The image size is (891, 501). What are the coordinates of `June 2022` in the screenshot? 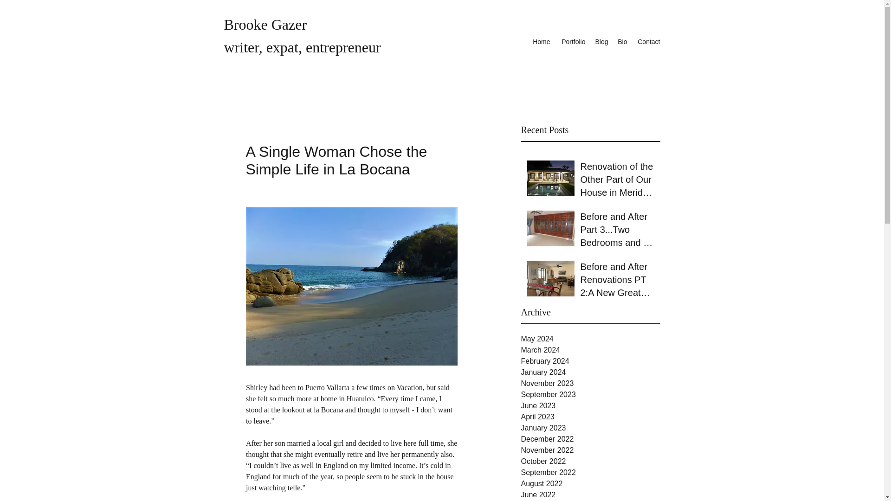 It's located at (590, 495).